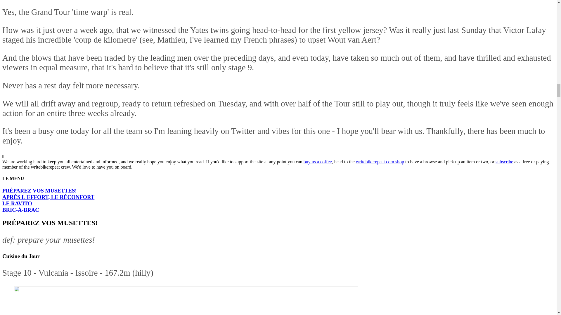  Describe the element at coordinates (17, 203) in the screenshot. I see `LE RAVITO` at that location.